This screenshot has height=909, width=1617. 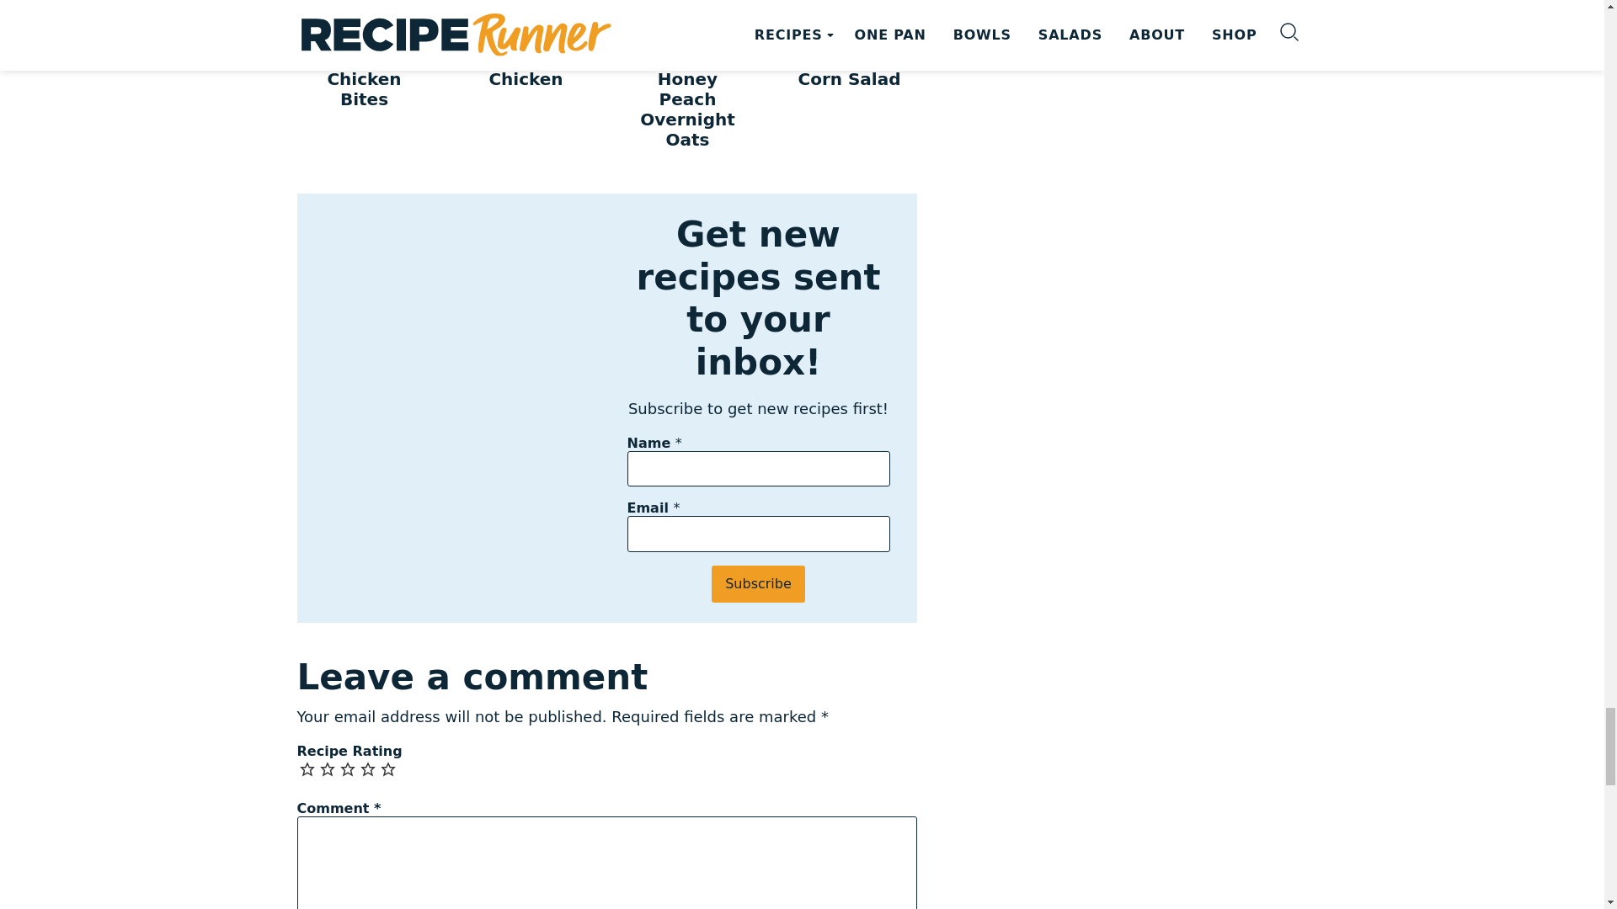 What do you see at coordinates (332, 29) in the screenshot?
I see `Gluten Free` at bounding box center [332, 29].